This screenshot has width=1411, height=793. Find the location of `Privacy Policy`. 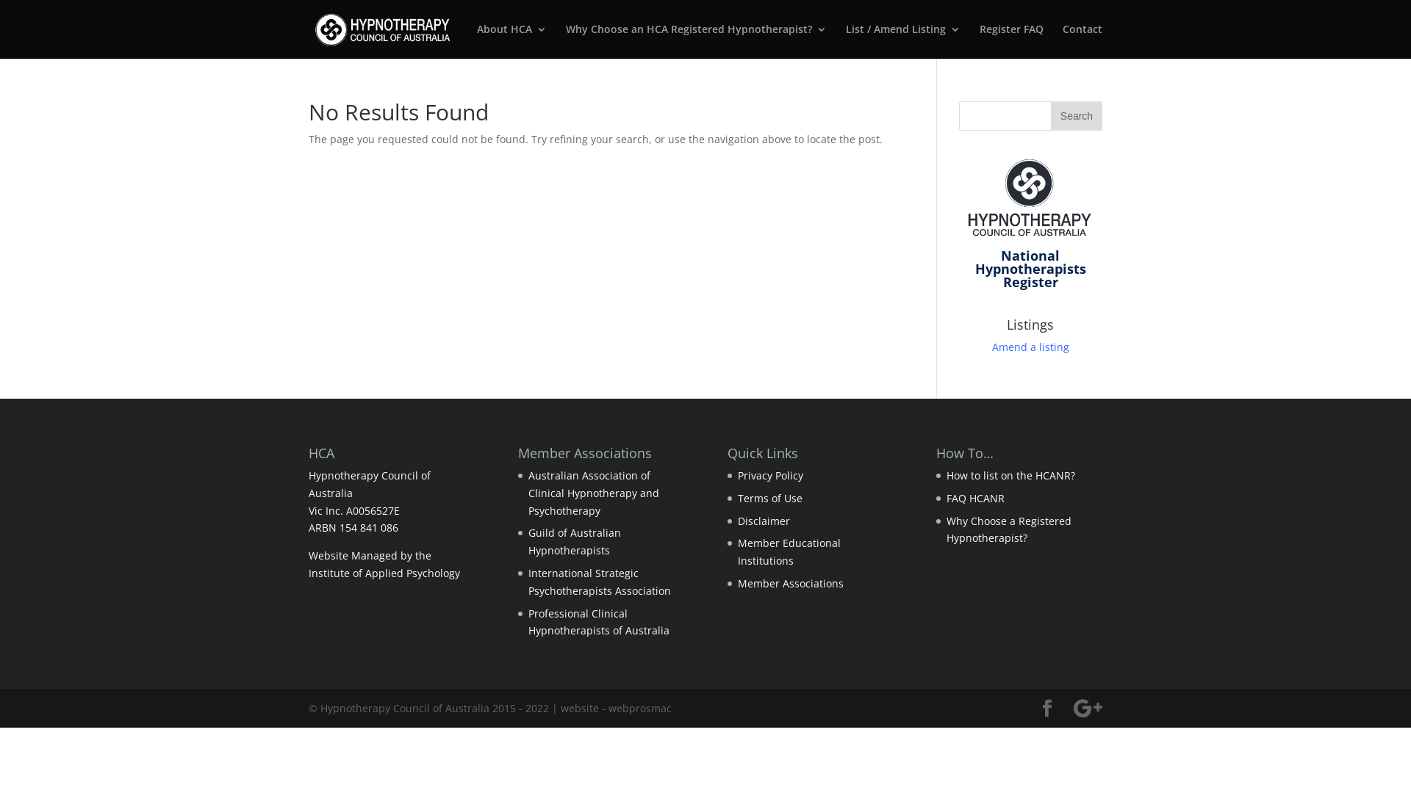

Privacy Policy is located at coordinates (770, 476).